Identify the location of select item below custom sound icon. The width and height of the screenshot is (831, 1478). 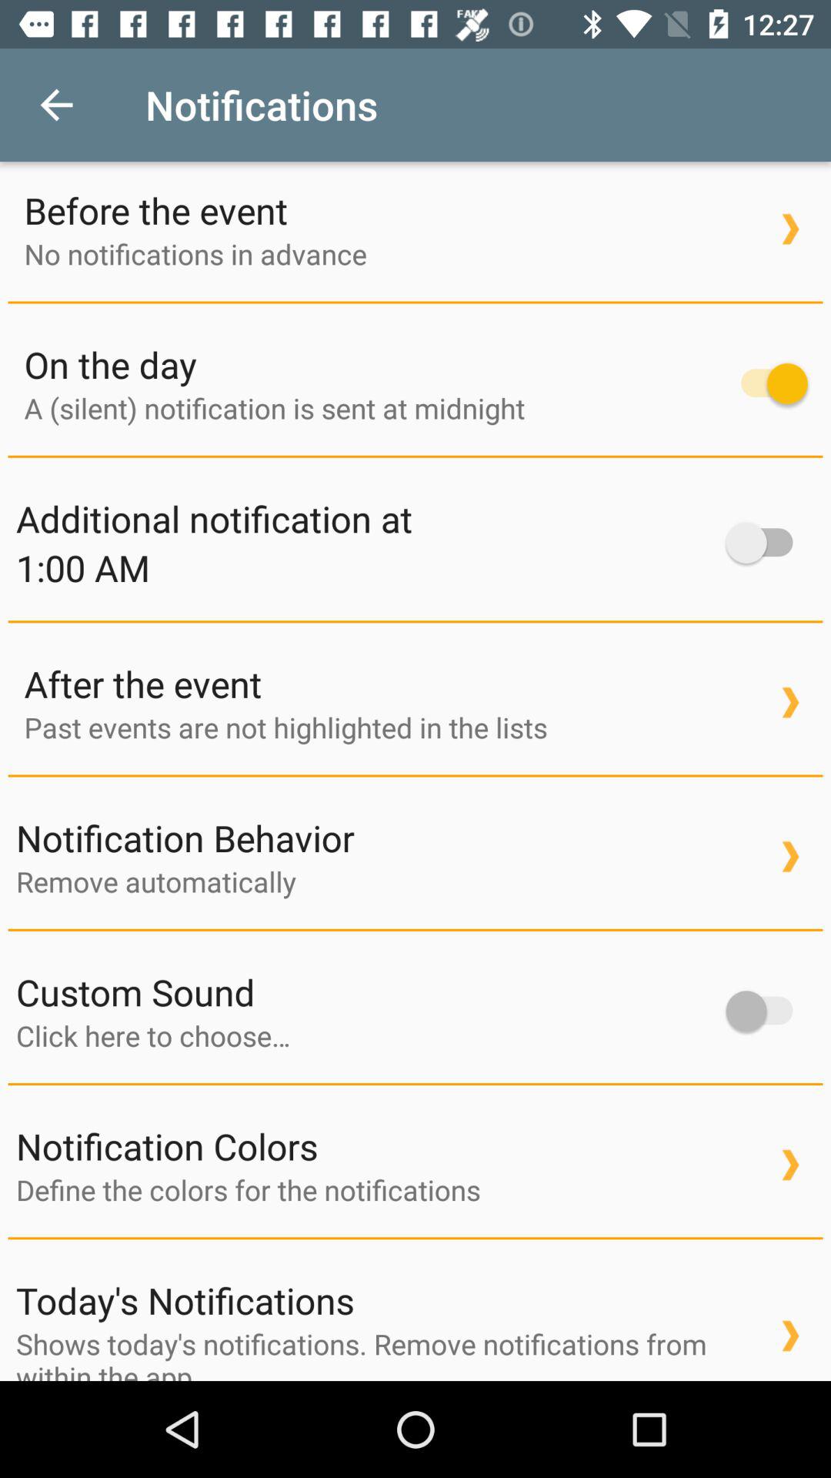
(363, 1035).